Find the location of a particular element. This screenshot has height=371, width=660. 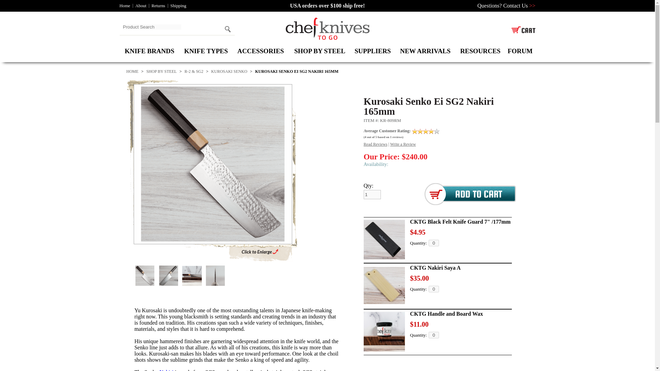

Shipping is located at coordinates (178, 5).